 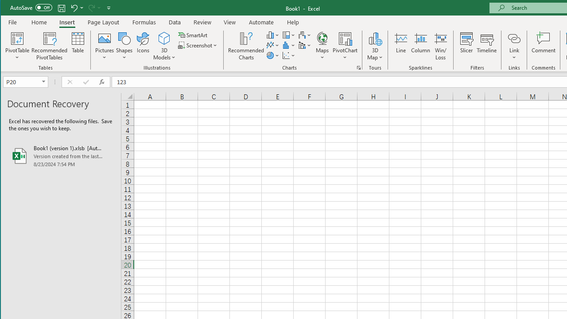 I want to click on Slicer..., so click(x=466, y=46).